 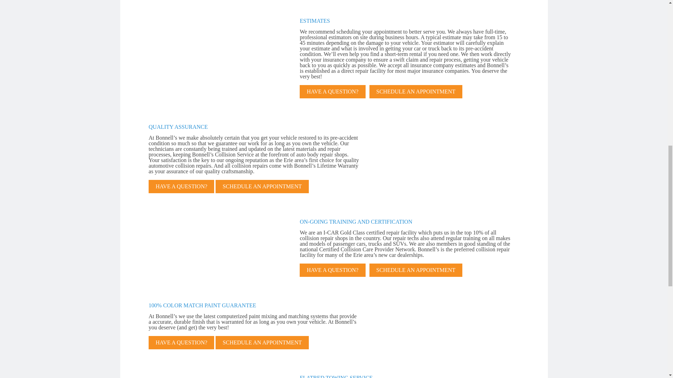 What do you see at coordinates (181, 186) in the screenshot?
I see `HAVE A QUESTION?` at bounding box center [181, 186].